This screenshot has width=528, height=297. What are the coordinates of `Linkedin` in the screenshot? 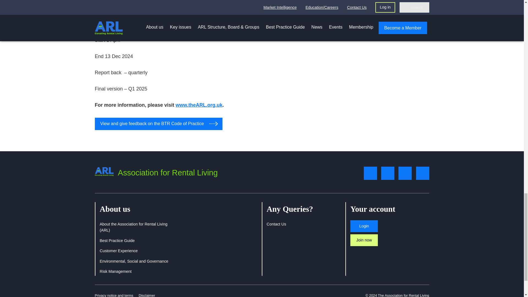 It's located at (405, 173).